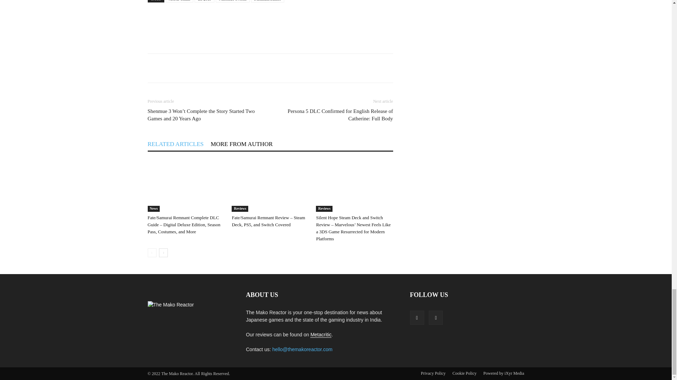  What do you see at coordinates (268, 1) in the screenshot?
I see `PlatinumGames` at bounding box center [268, 1].